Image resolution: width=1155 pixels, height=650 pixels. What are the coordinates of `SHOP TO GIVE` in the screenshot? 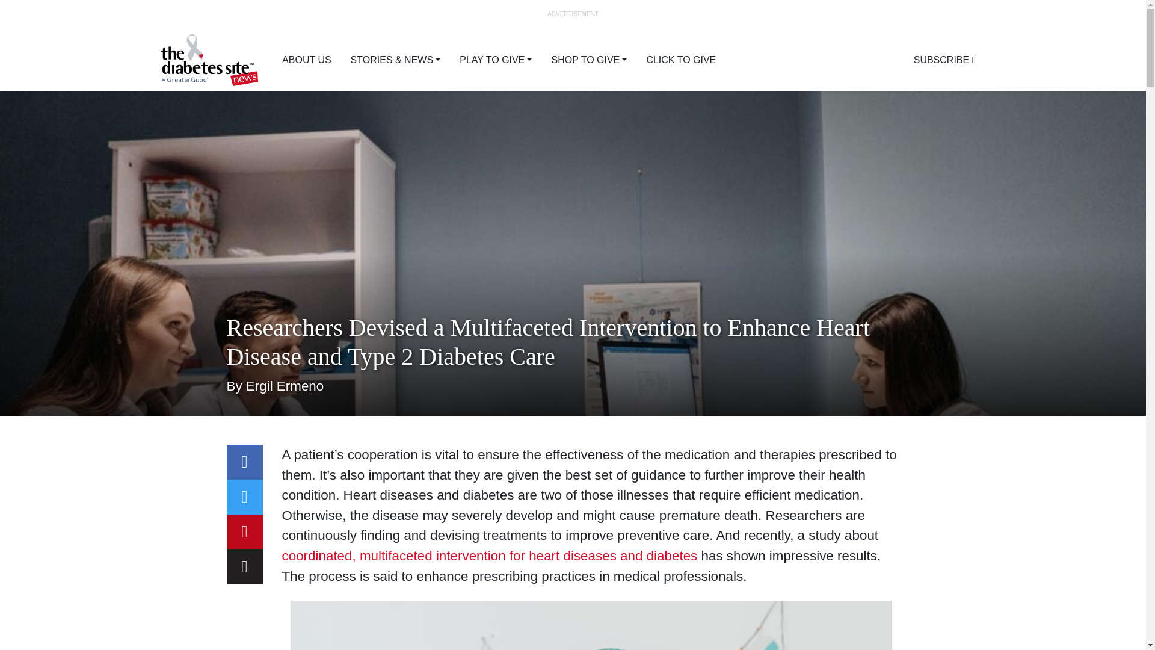 It's located at (588, 60).